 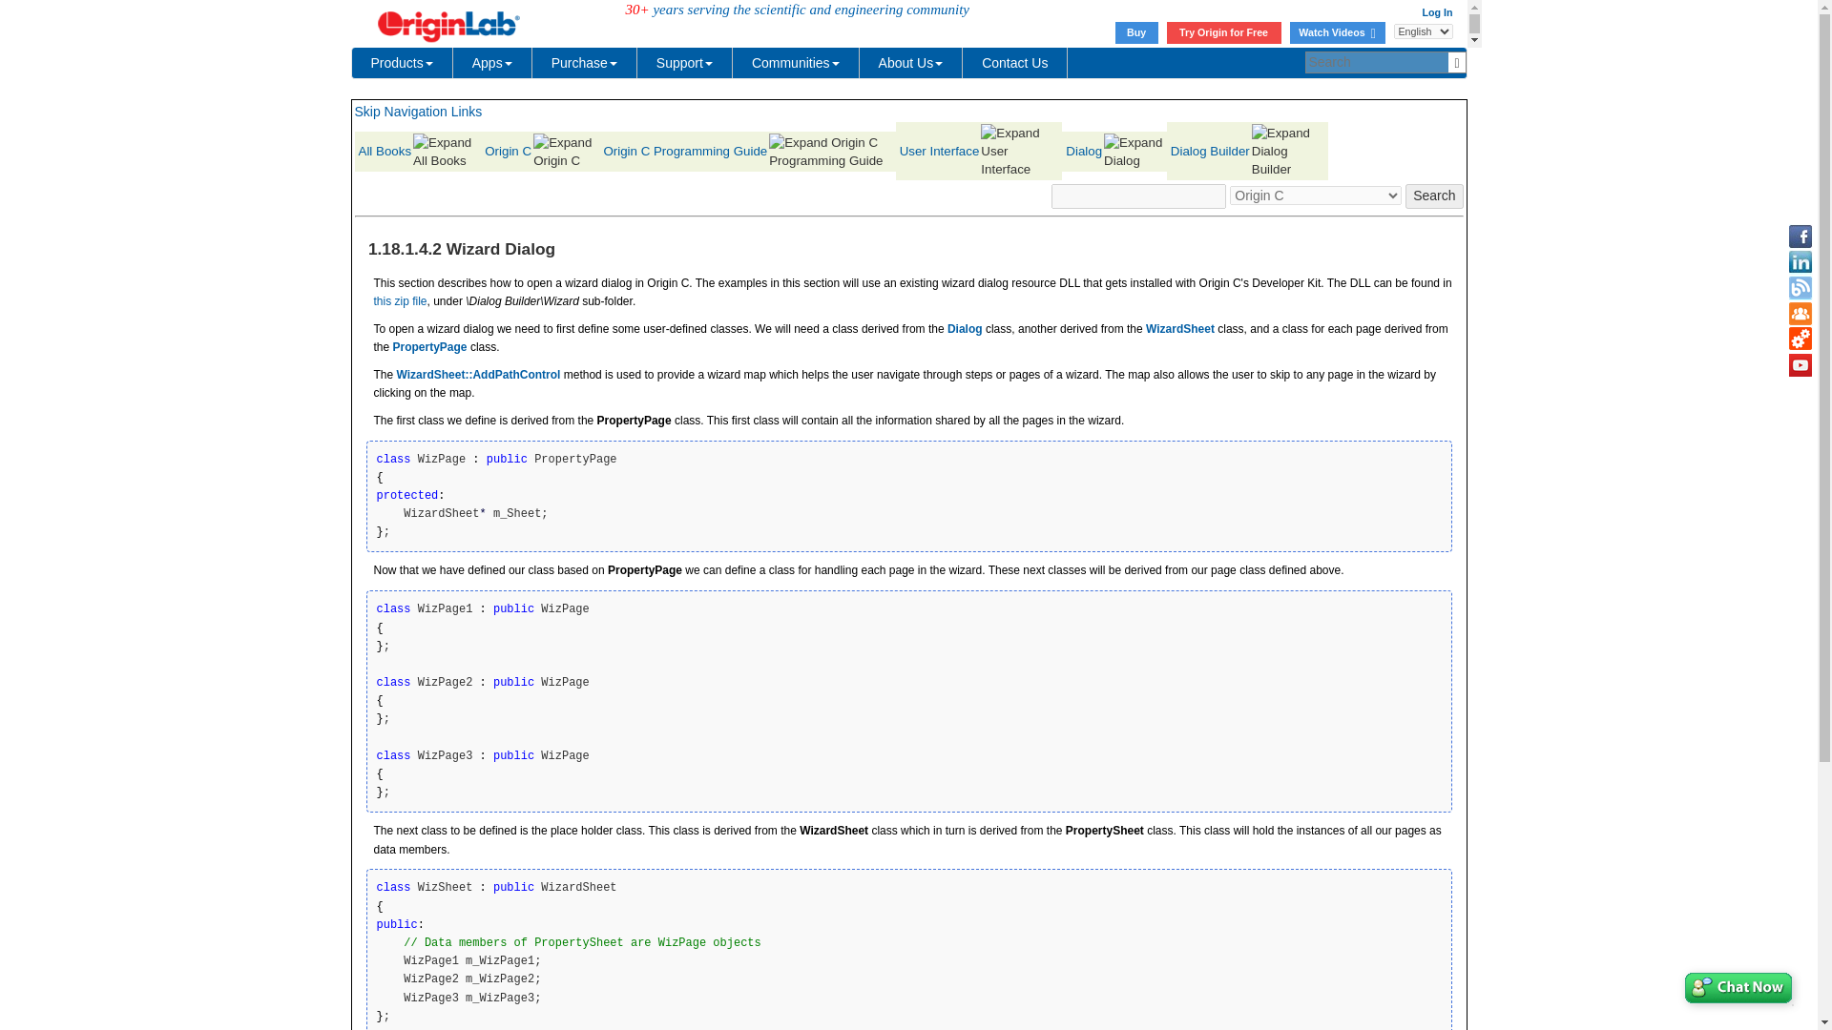 What do you see at coordinates (1800, 262) in the screenshot?
I see `LinkedIn` at bounding box center [1800, 262].